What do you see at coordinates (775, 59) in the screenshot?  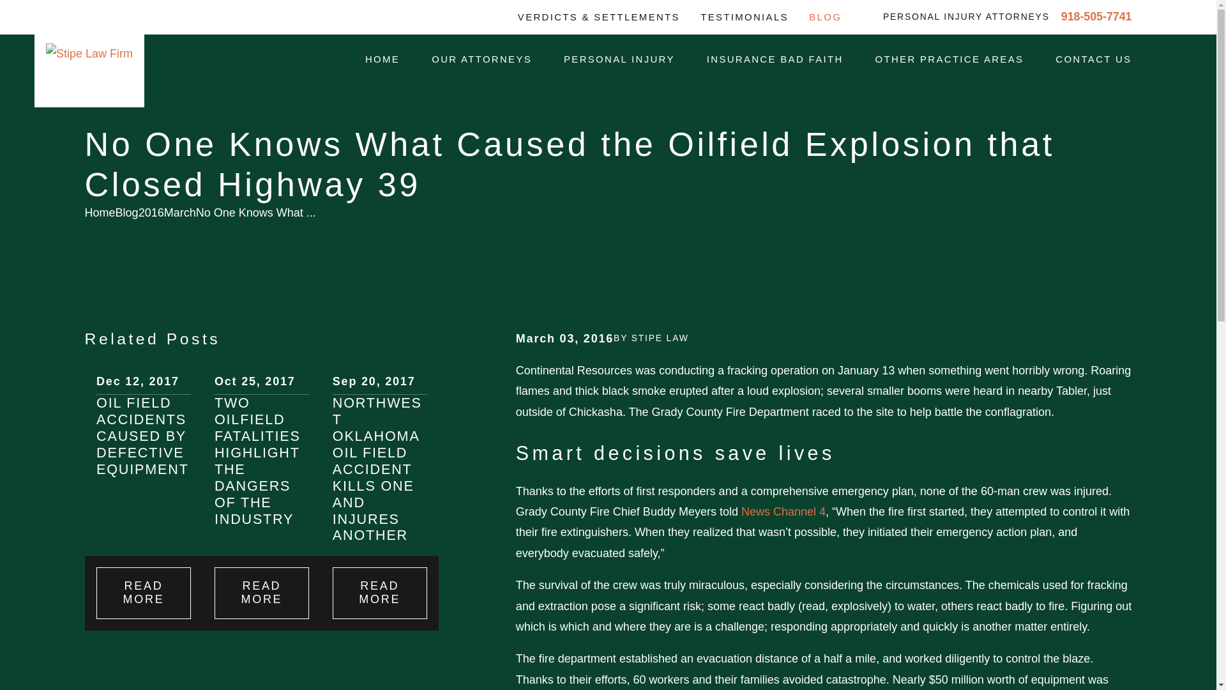 I see `INSURANCE BAD FAITH` at bounding box center [775, 59].